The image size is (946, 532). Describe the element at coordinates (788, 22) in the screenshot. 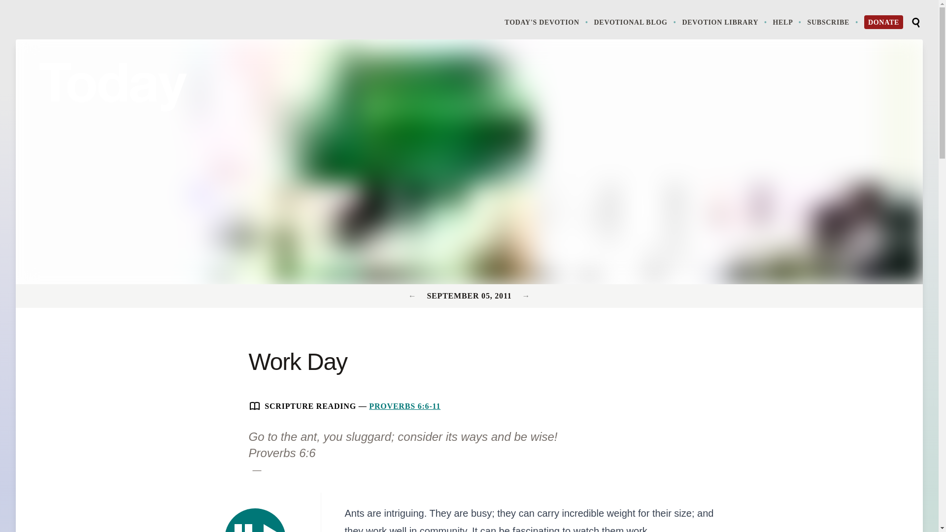

I see `HELP` at that location.